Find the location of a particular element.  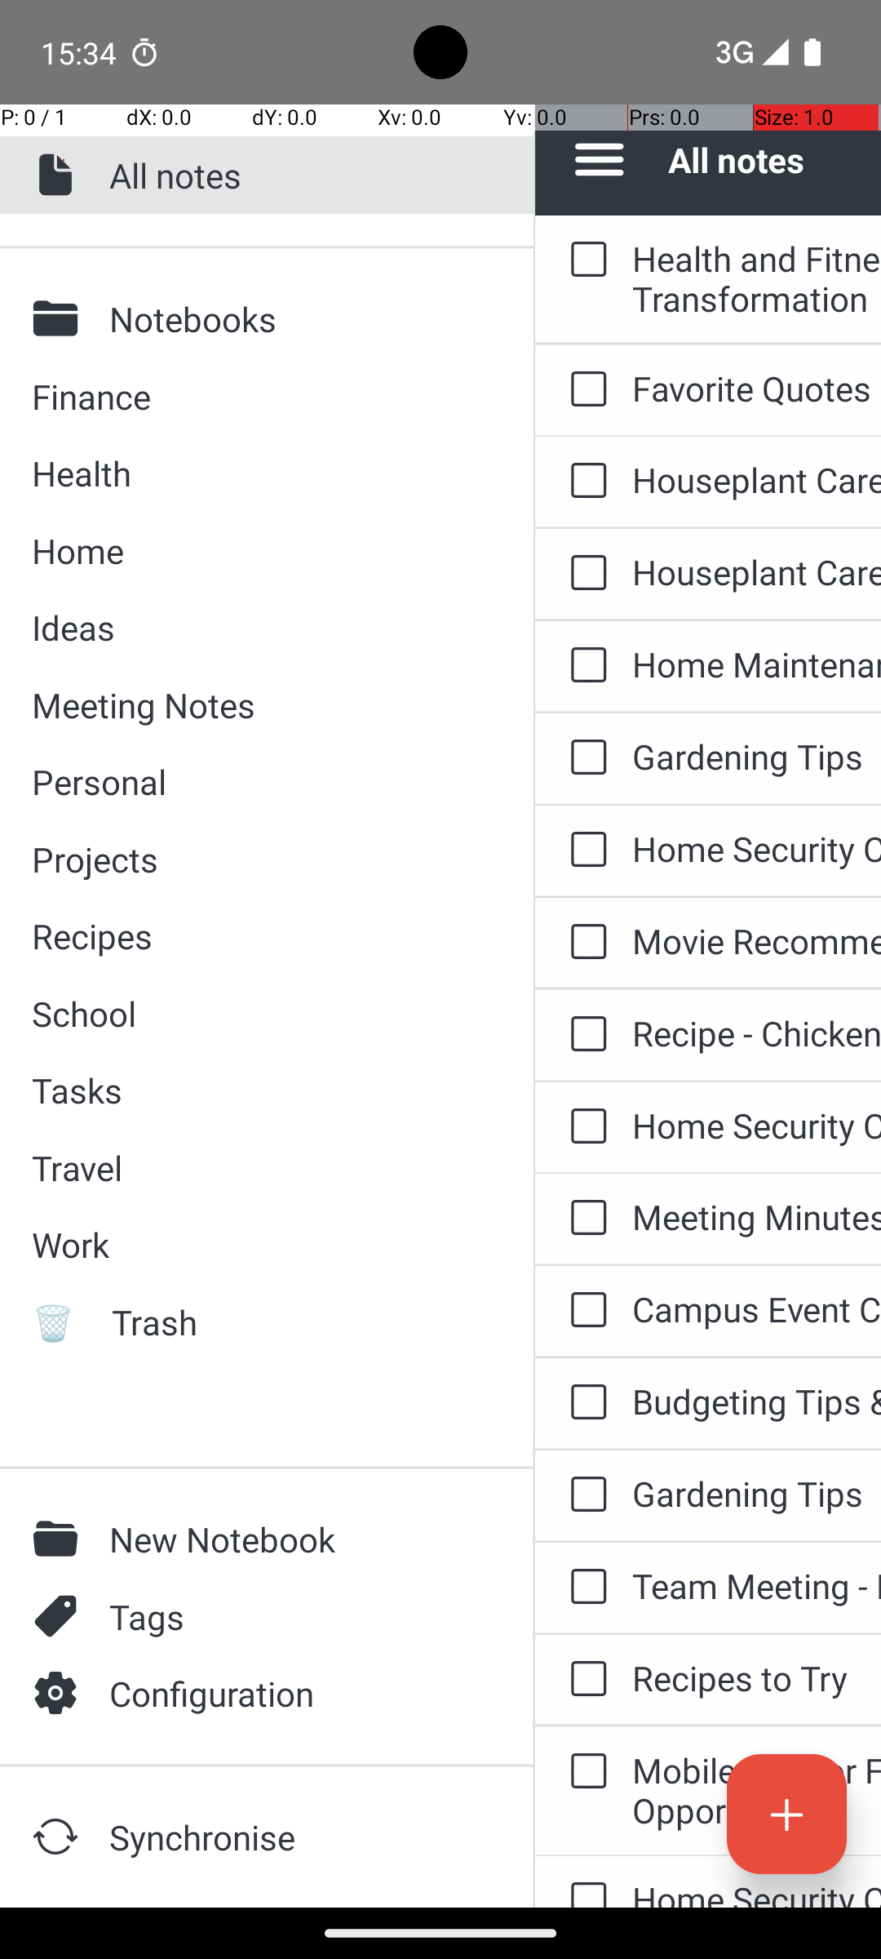

to-do: Favorite Quotes is located at coordinates (584, 390).